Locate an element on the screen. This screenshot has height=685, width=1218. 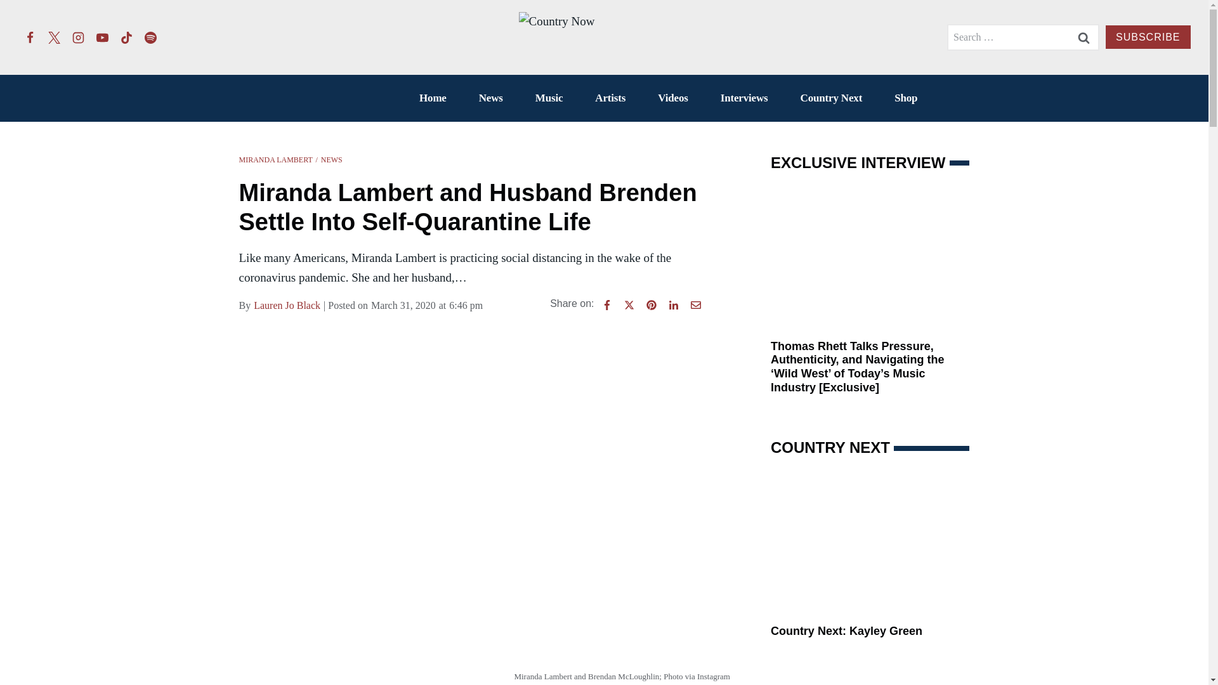
Interviews is located at coordinates (743, 98).